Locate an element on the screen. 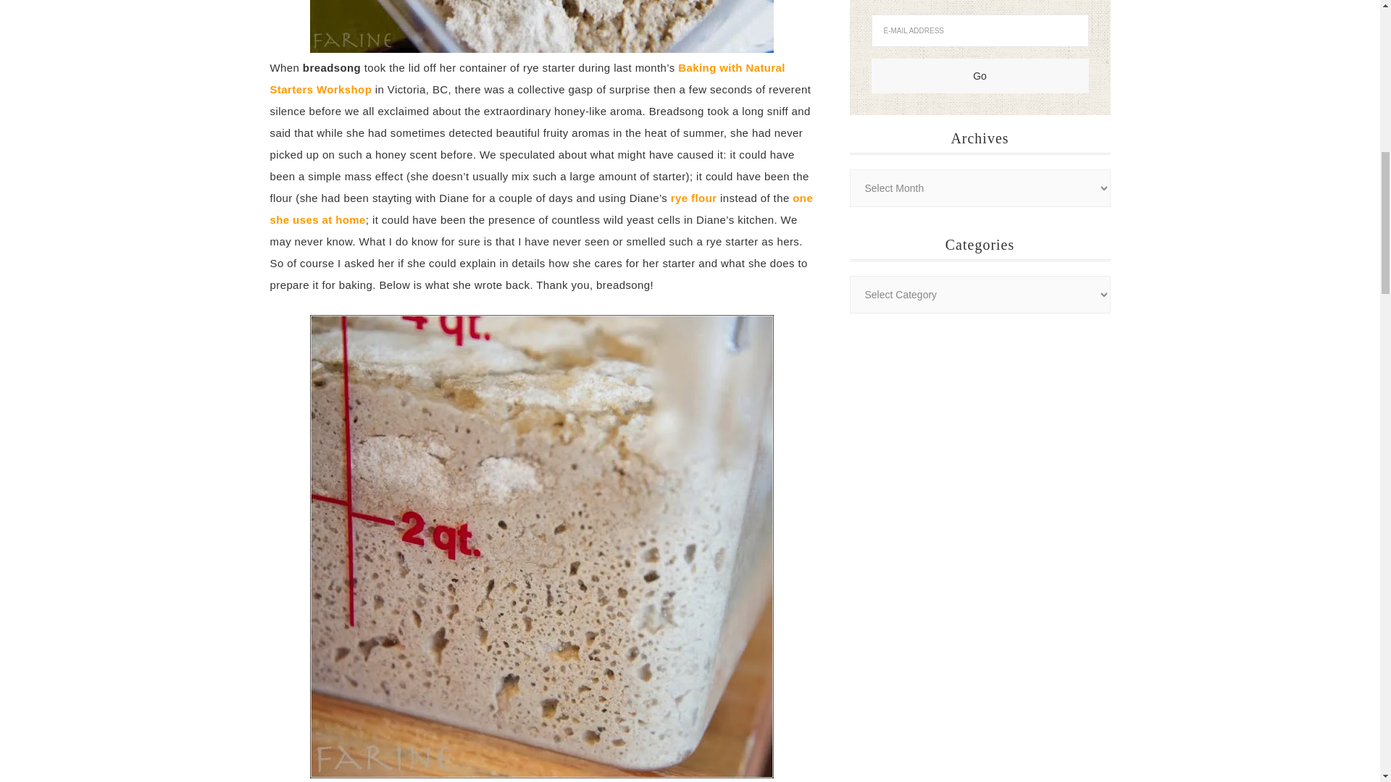 The image size is (1391, 782). Go is located at coordinates (979, 75).